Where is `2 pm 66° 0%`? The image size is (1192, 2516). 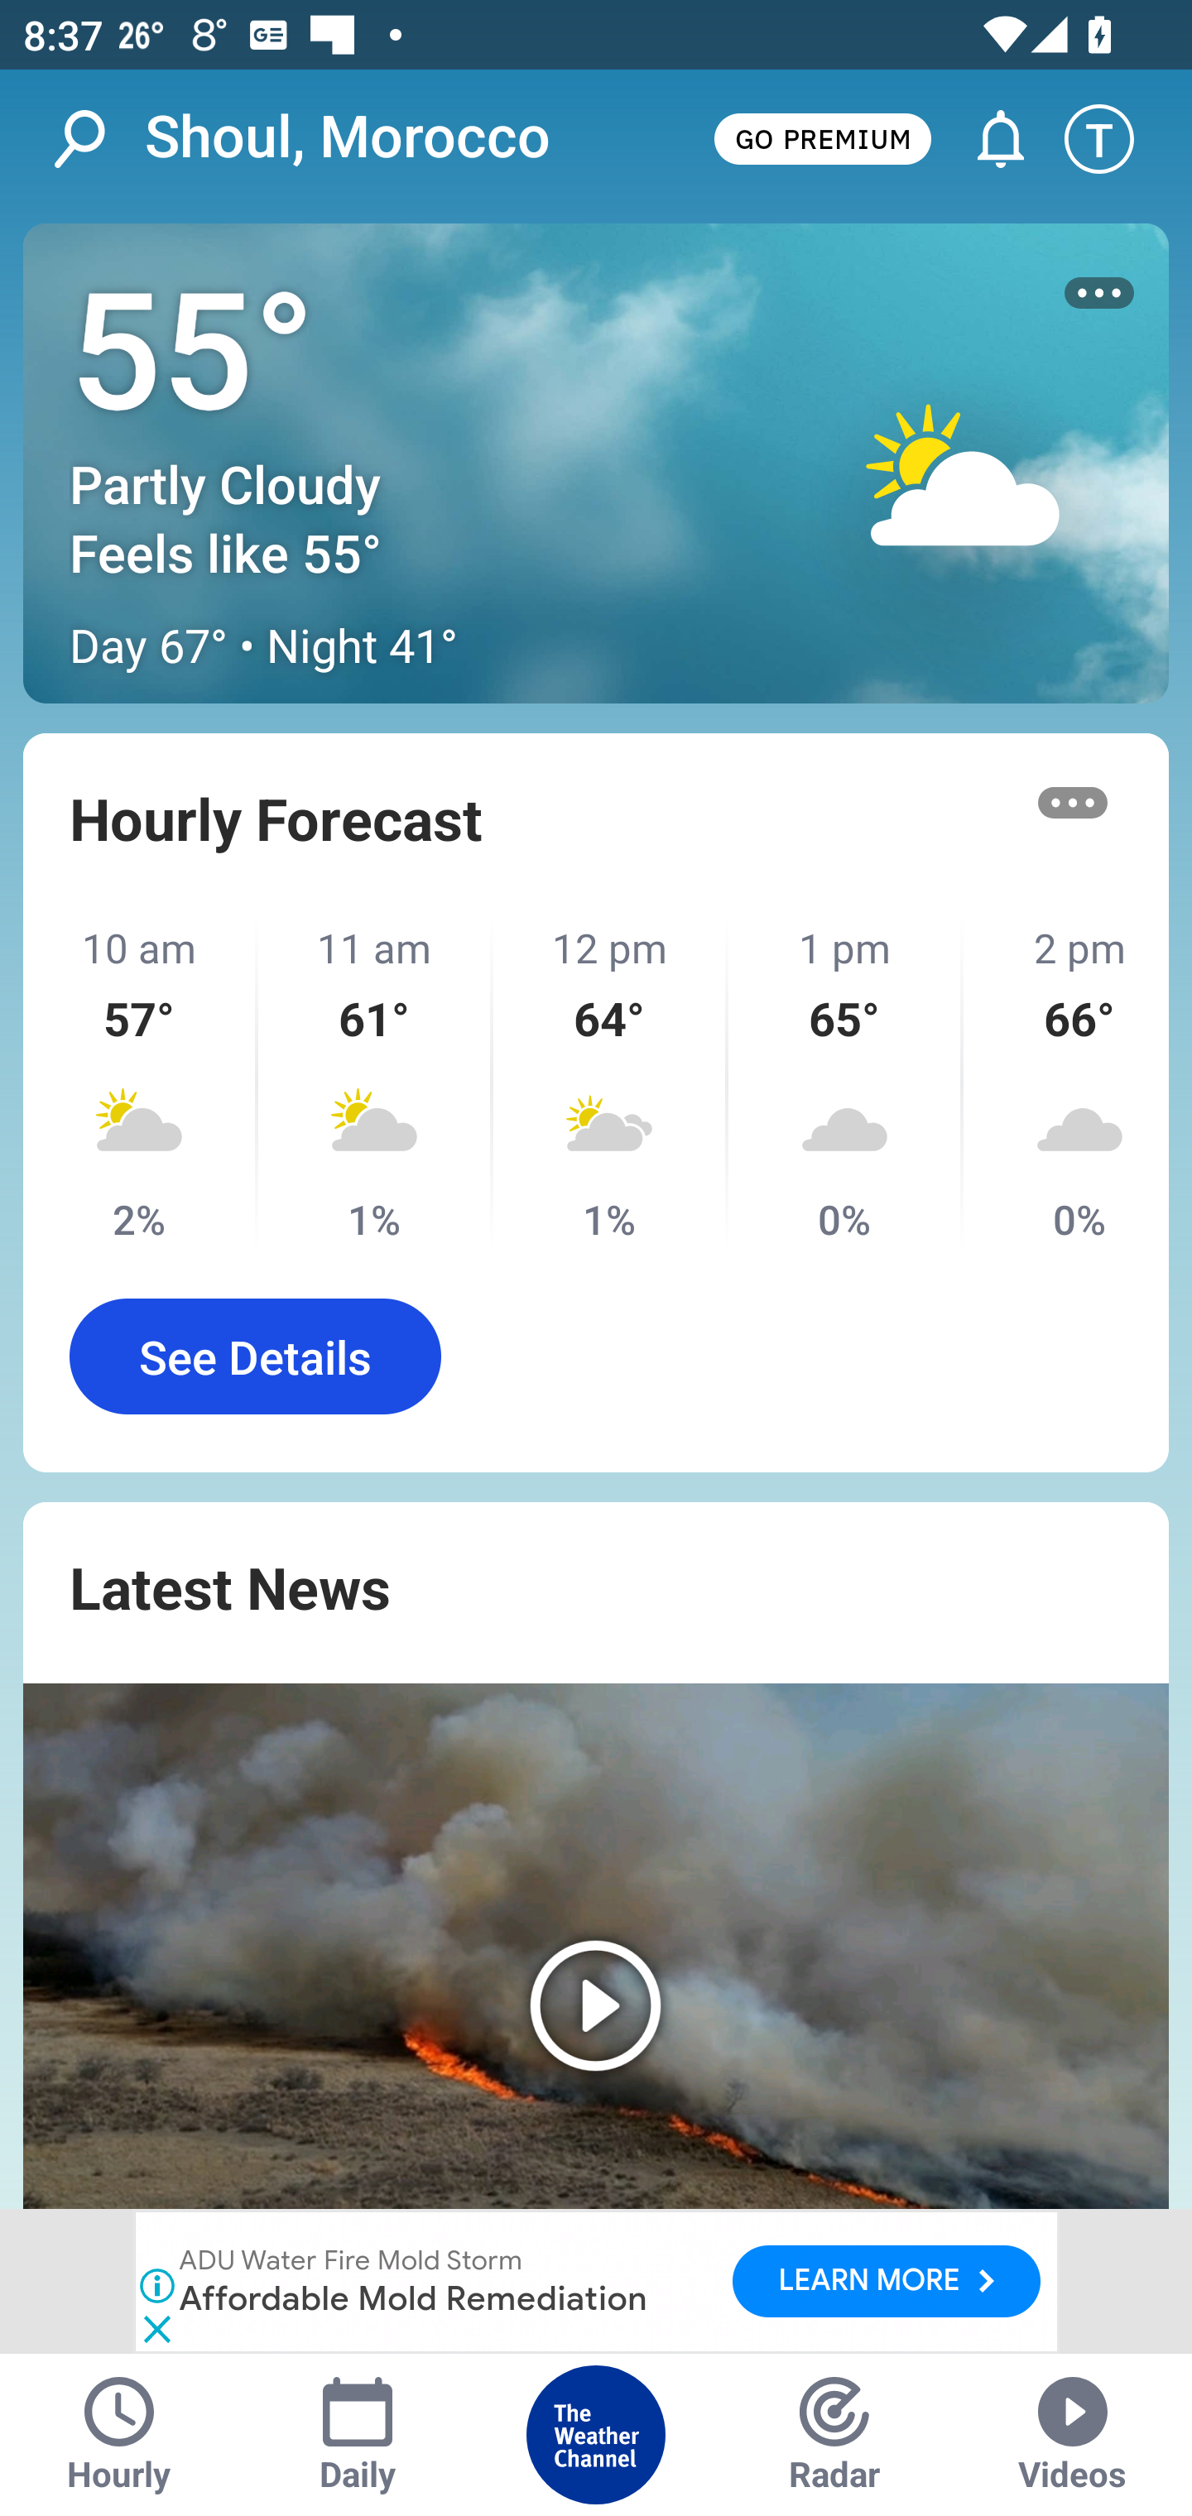 2 pm 66° 0% is located at coordinates (1066, 1083).